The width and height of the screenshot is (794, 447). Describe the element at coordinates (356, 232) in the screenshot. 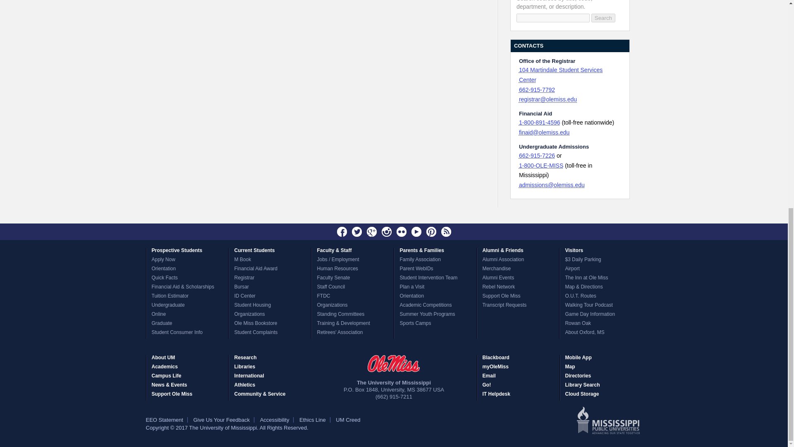

I see `Twitter` at that location.